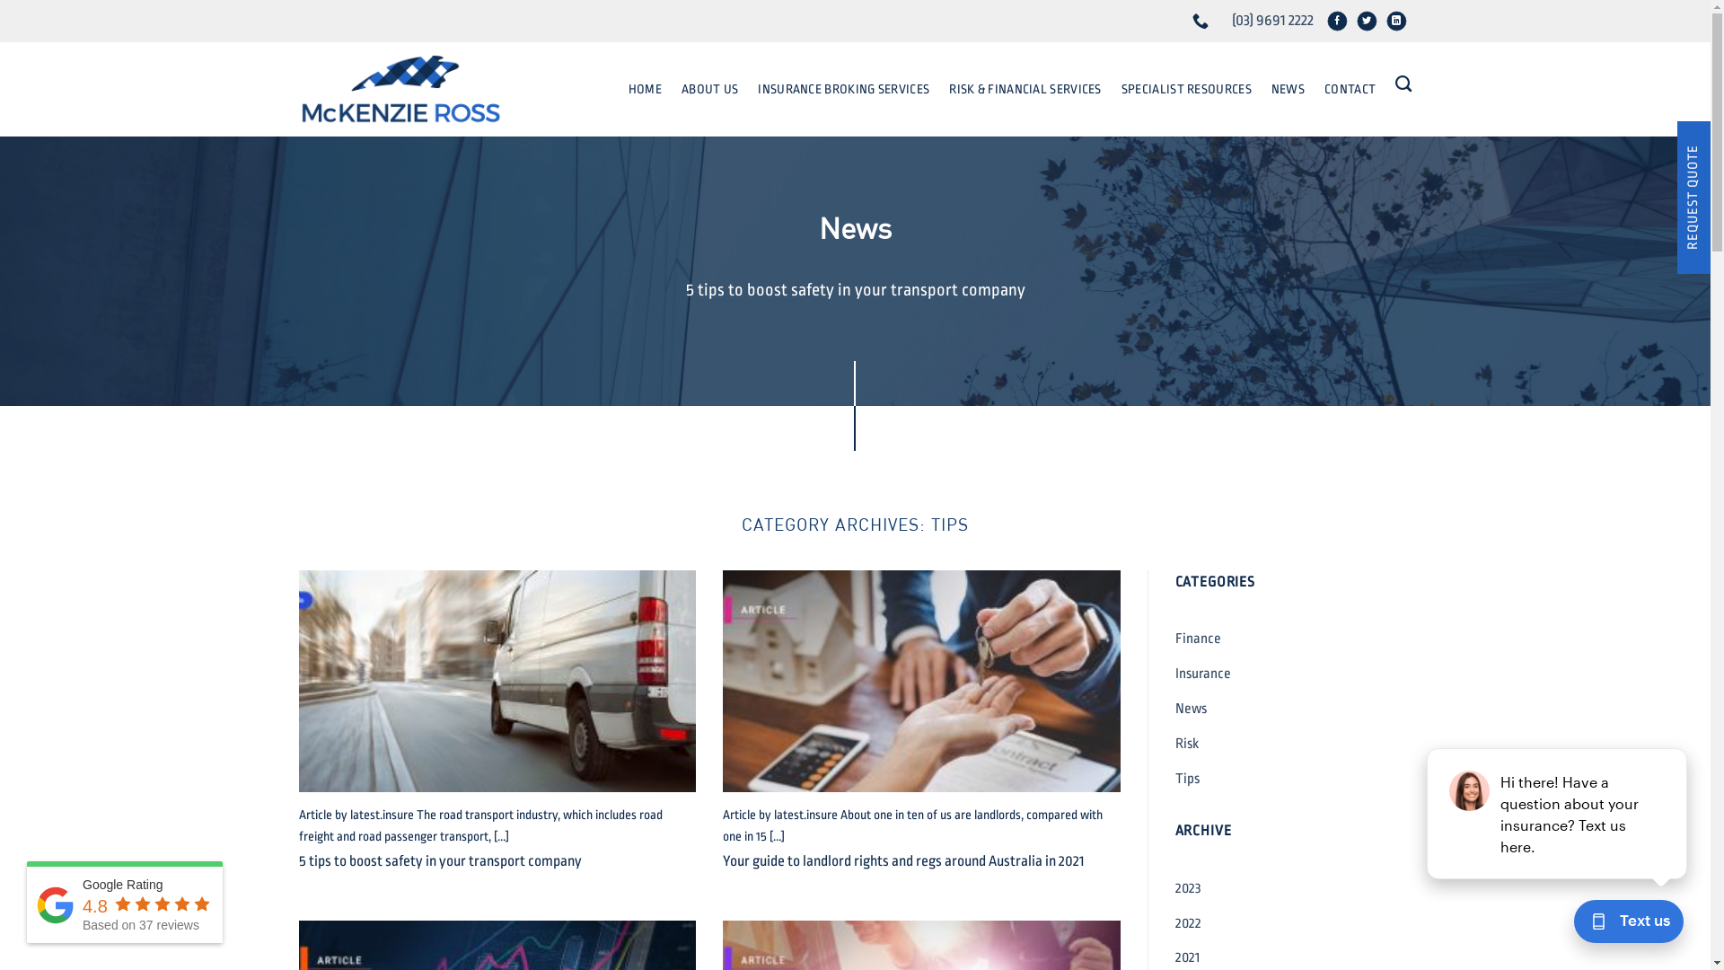 The height and width of the screenshot is (970, 1724). I want to click on Follow on Facebook, so click(1341, 25).